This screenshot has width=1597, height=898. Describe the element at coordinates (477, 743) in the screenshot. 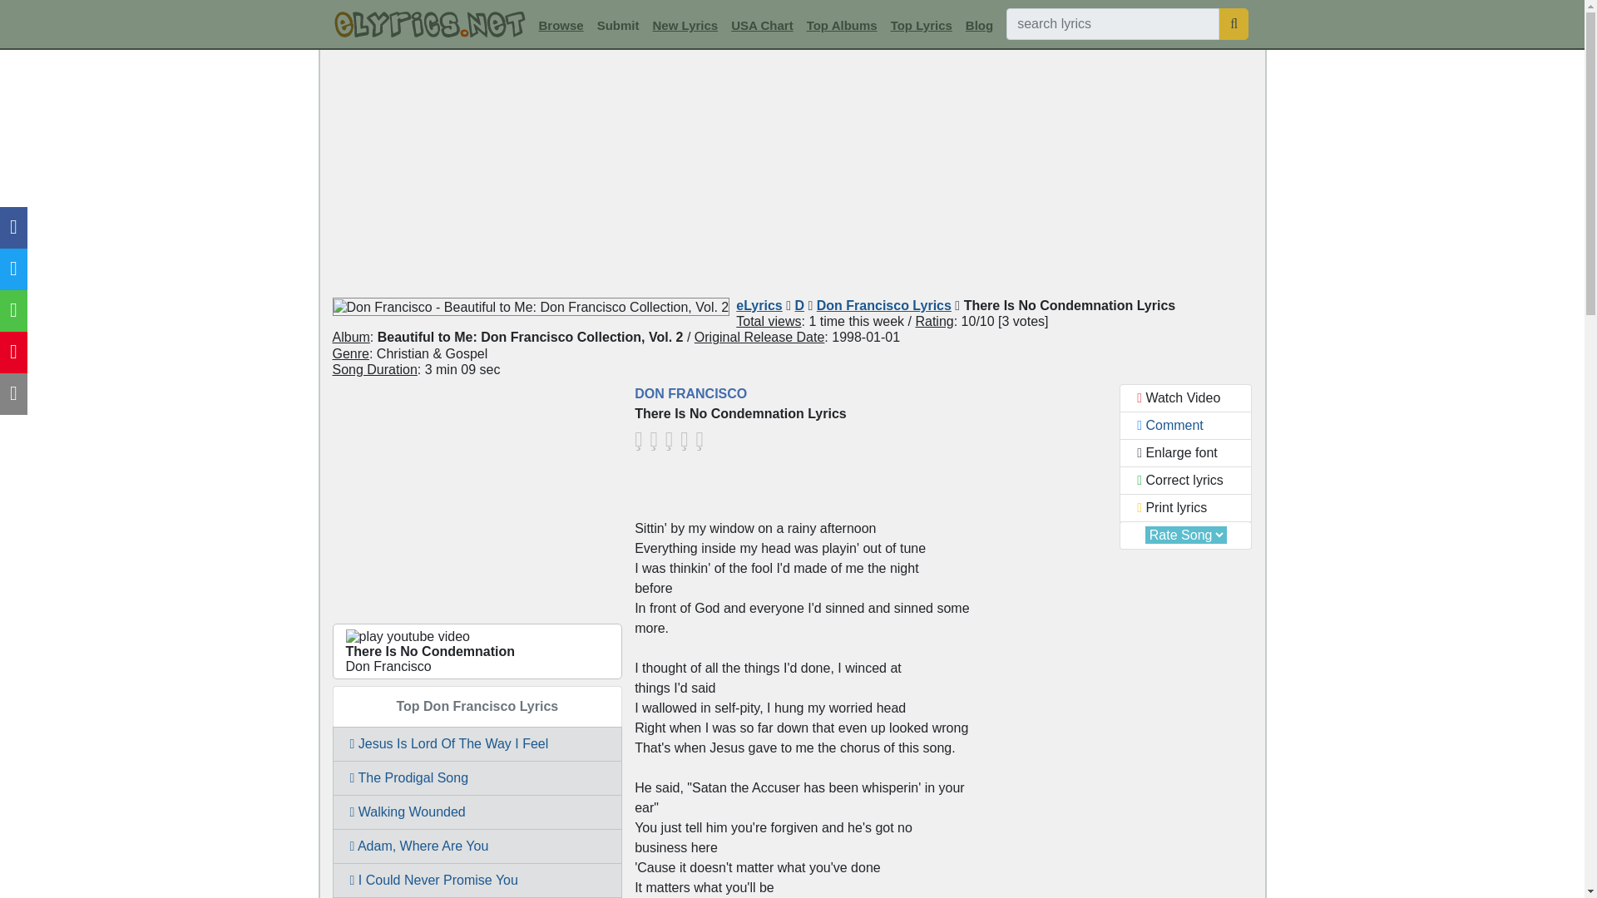

I see `Jesus Is Lord Of The Way I Feel` at that location.